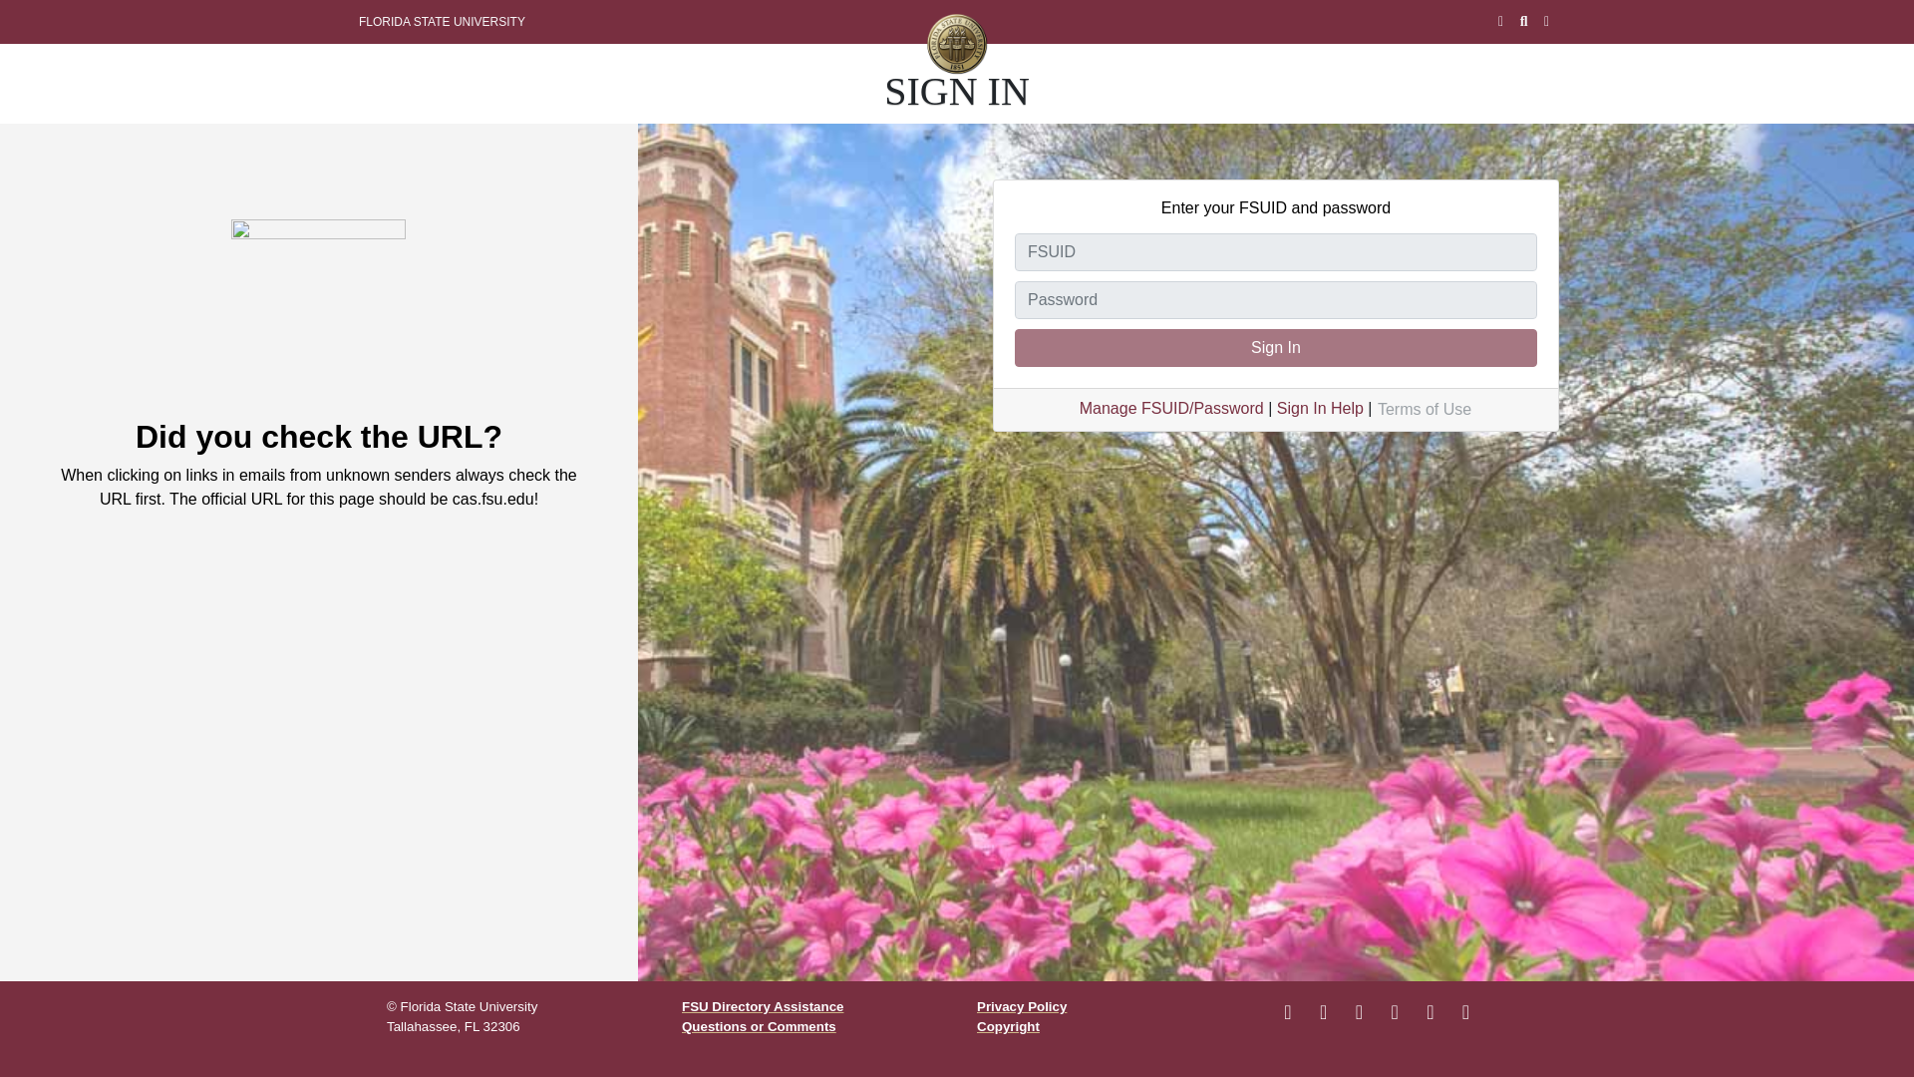 The height and width of the screenshot is (1077, 1914). What do you see at coordinates (1501, 22) in the screenshot?
I see `FSU Webmail` at bounding box center [1501, 22].